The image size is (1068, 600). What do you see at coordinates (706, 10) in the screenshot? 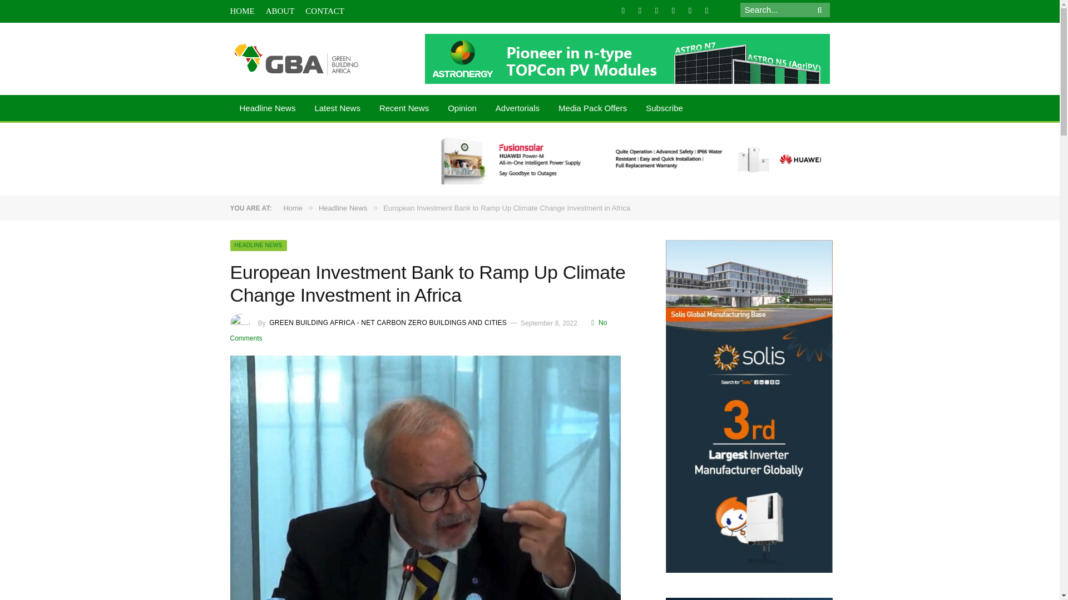
I see `YouTube` at bounding box center [706, 10].